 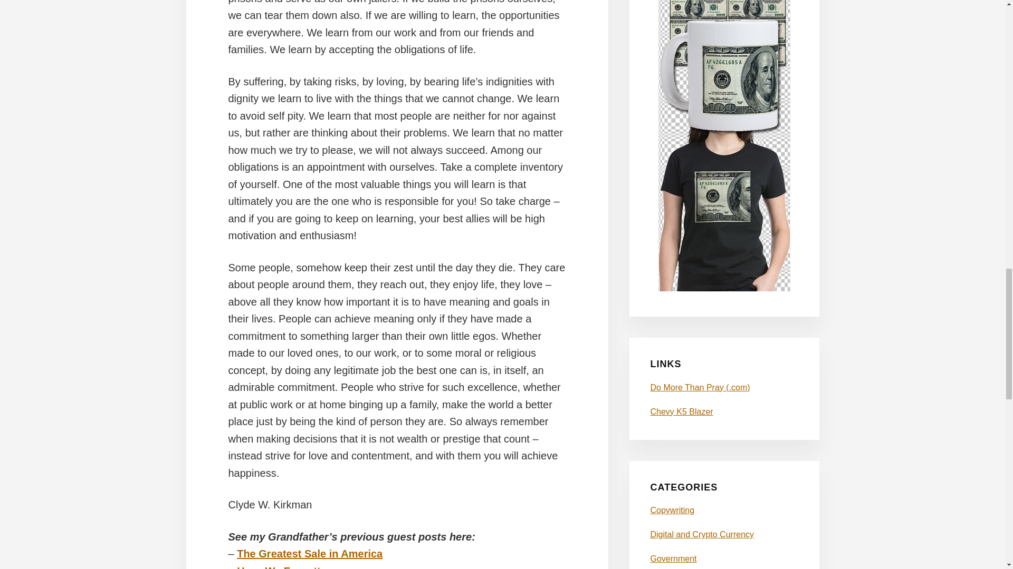 I want to click on PhaseQuest 100 Dollar Bill Products, so click(x=724, y=288).